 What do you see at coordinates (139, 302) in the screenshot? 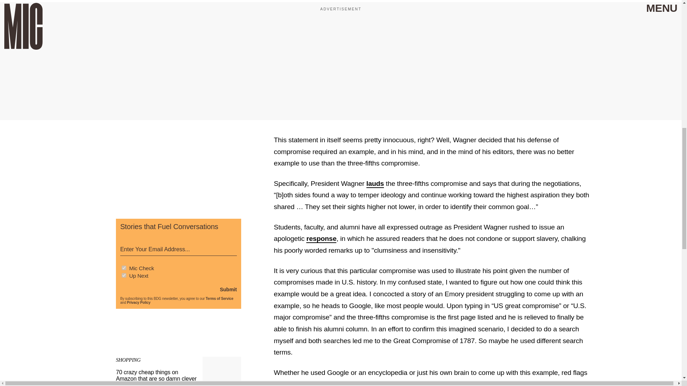
I see `Privacy Policy` at bounding box center [139, 302].